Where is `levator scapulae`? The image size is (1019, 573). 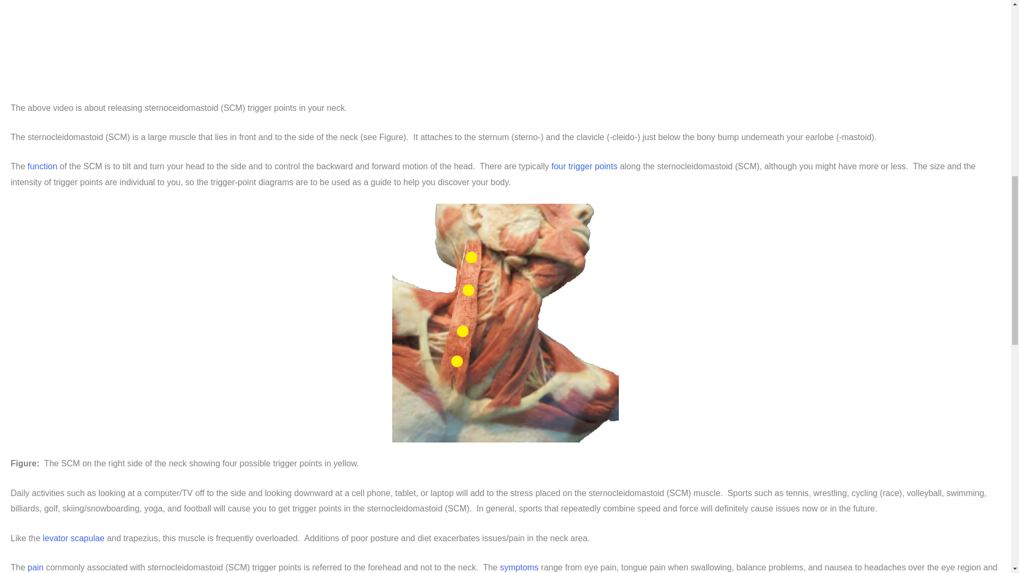 levator scapulae is located at coordinates (73, 538).